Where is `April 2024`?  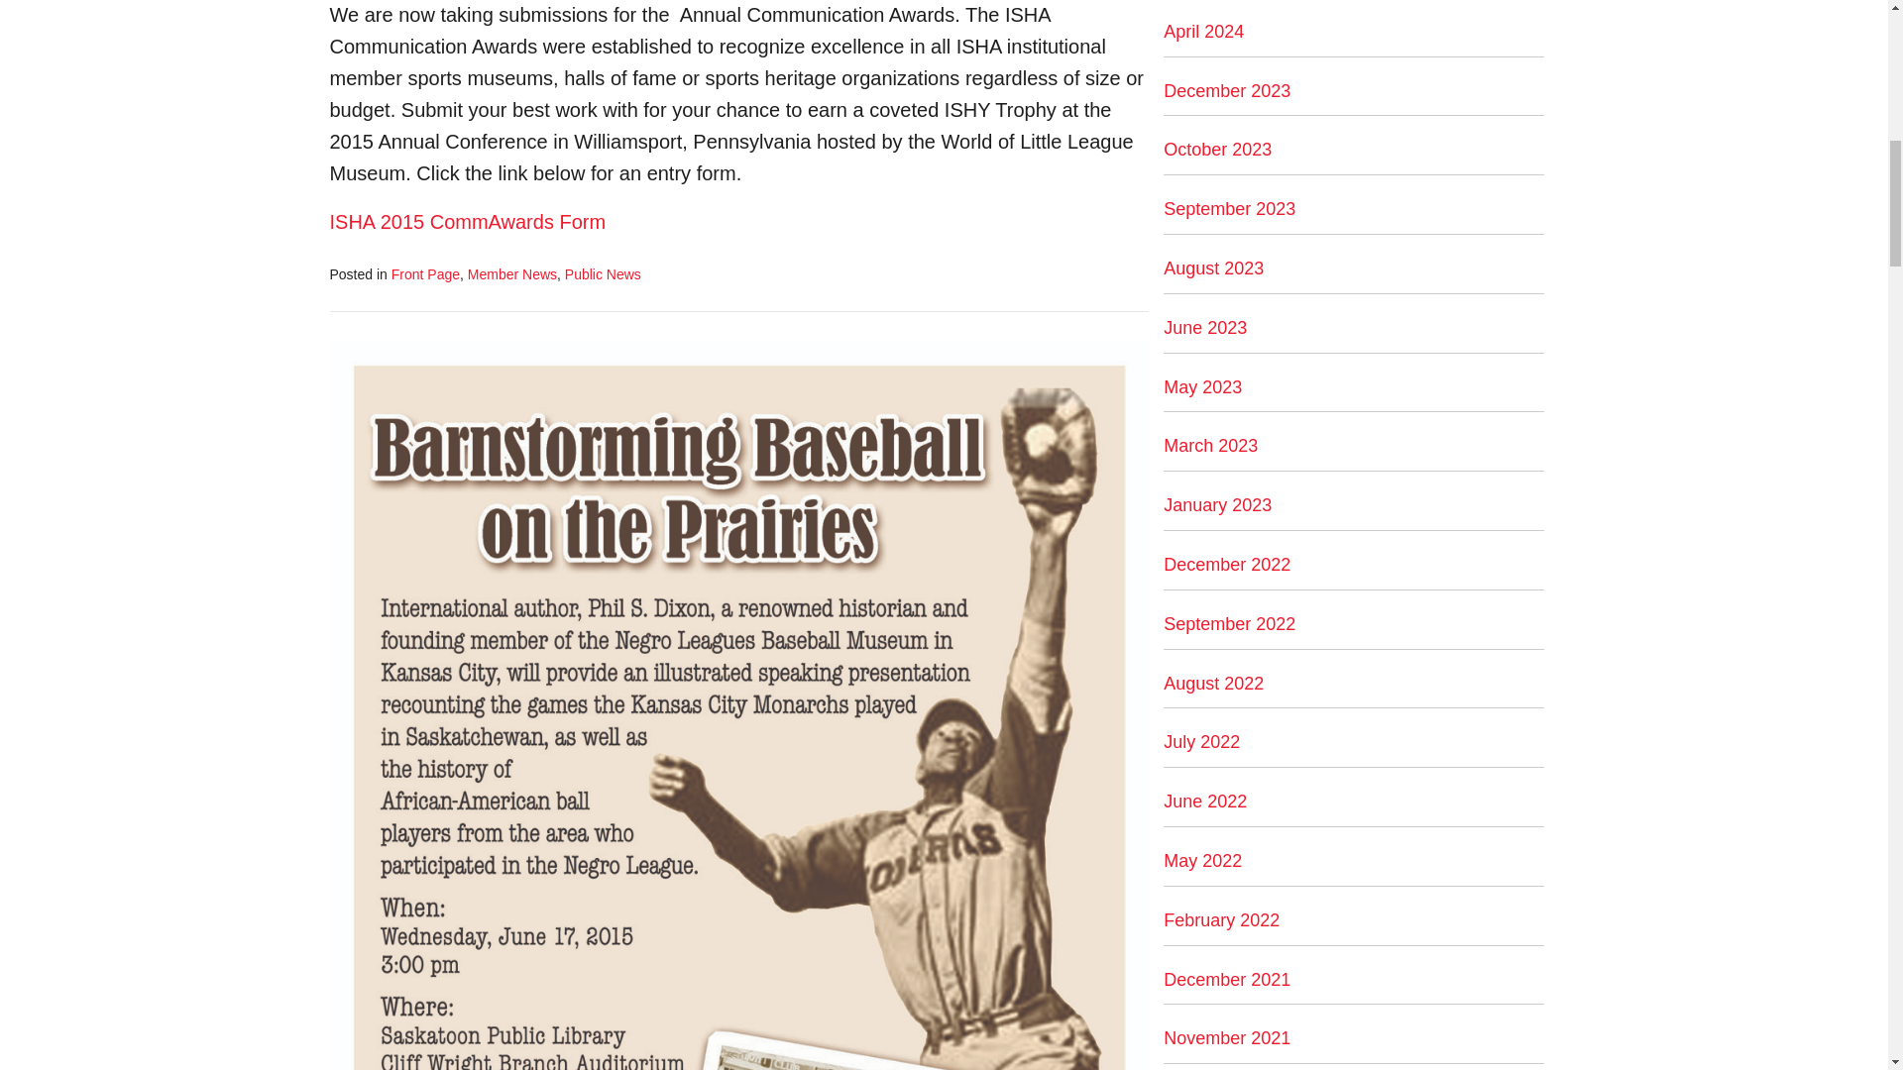
April 2024 is located at coordinates (1203, 32).